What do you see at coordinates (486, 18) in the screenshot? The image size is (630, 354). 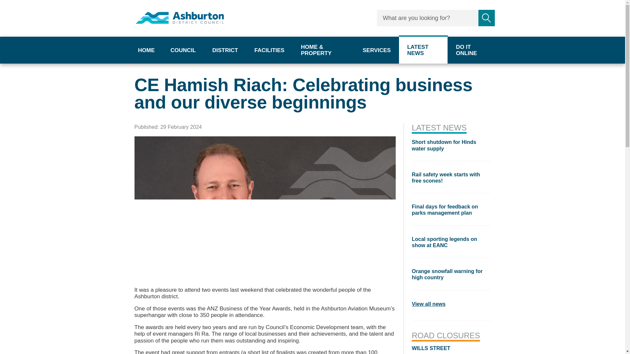 I see `Submit search` at bounding box center [486, 18].